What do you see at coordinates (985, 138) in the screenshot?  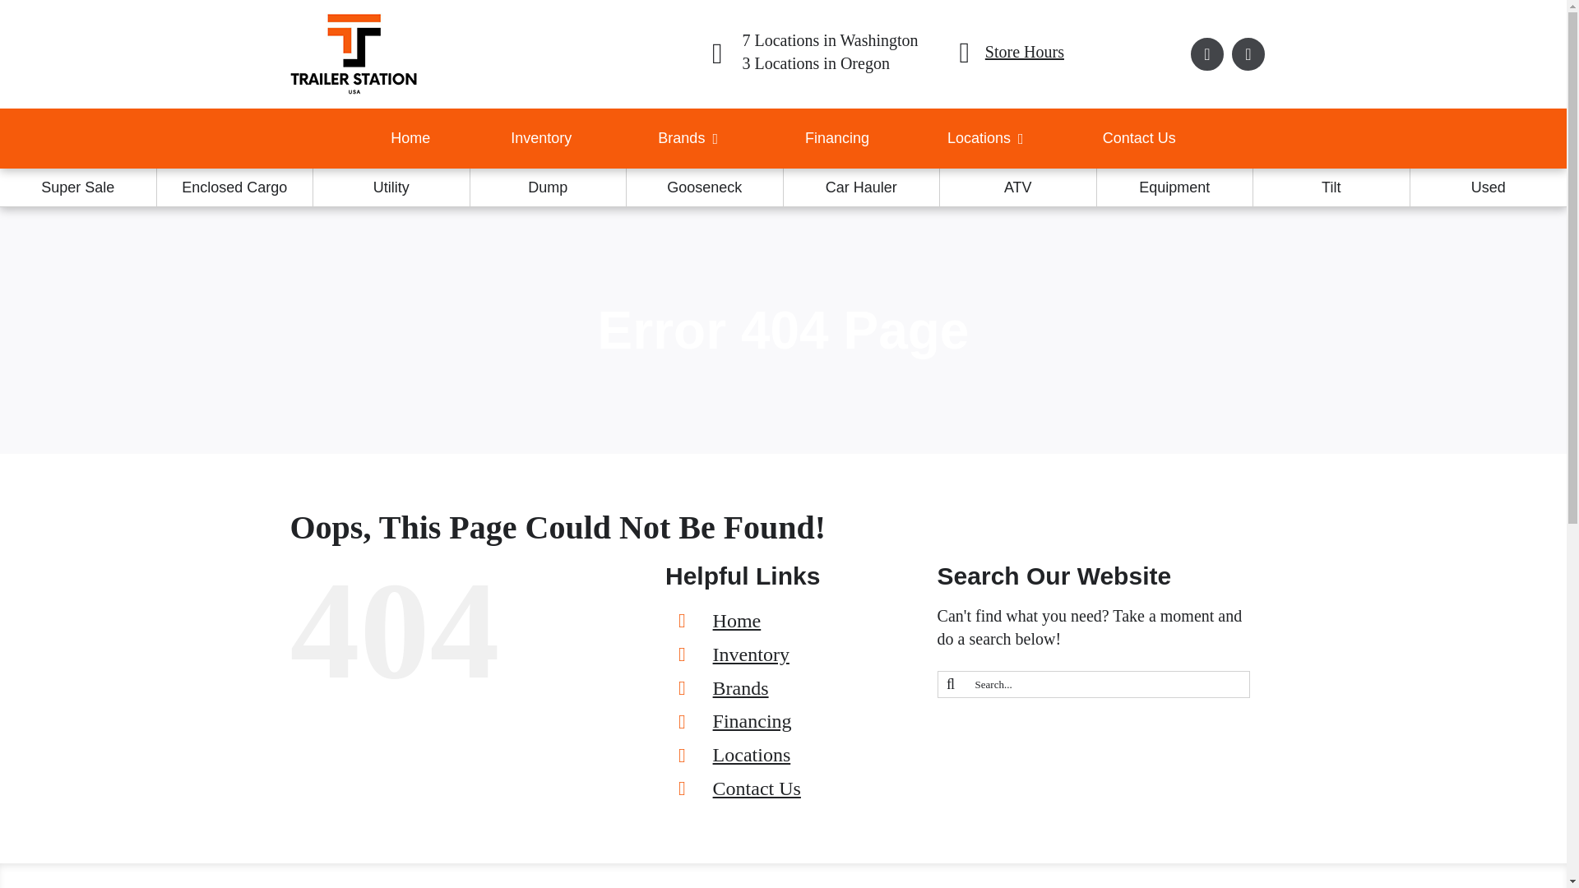 I see `Inventory` at bounding box center [985, 138].